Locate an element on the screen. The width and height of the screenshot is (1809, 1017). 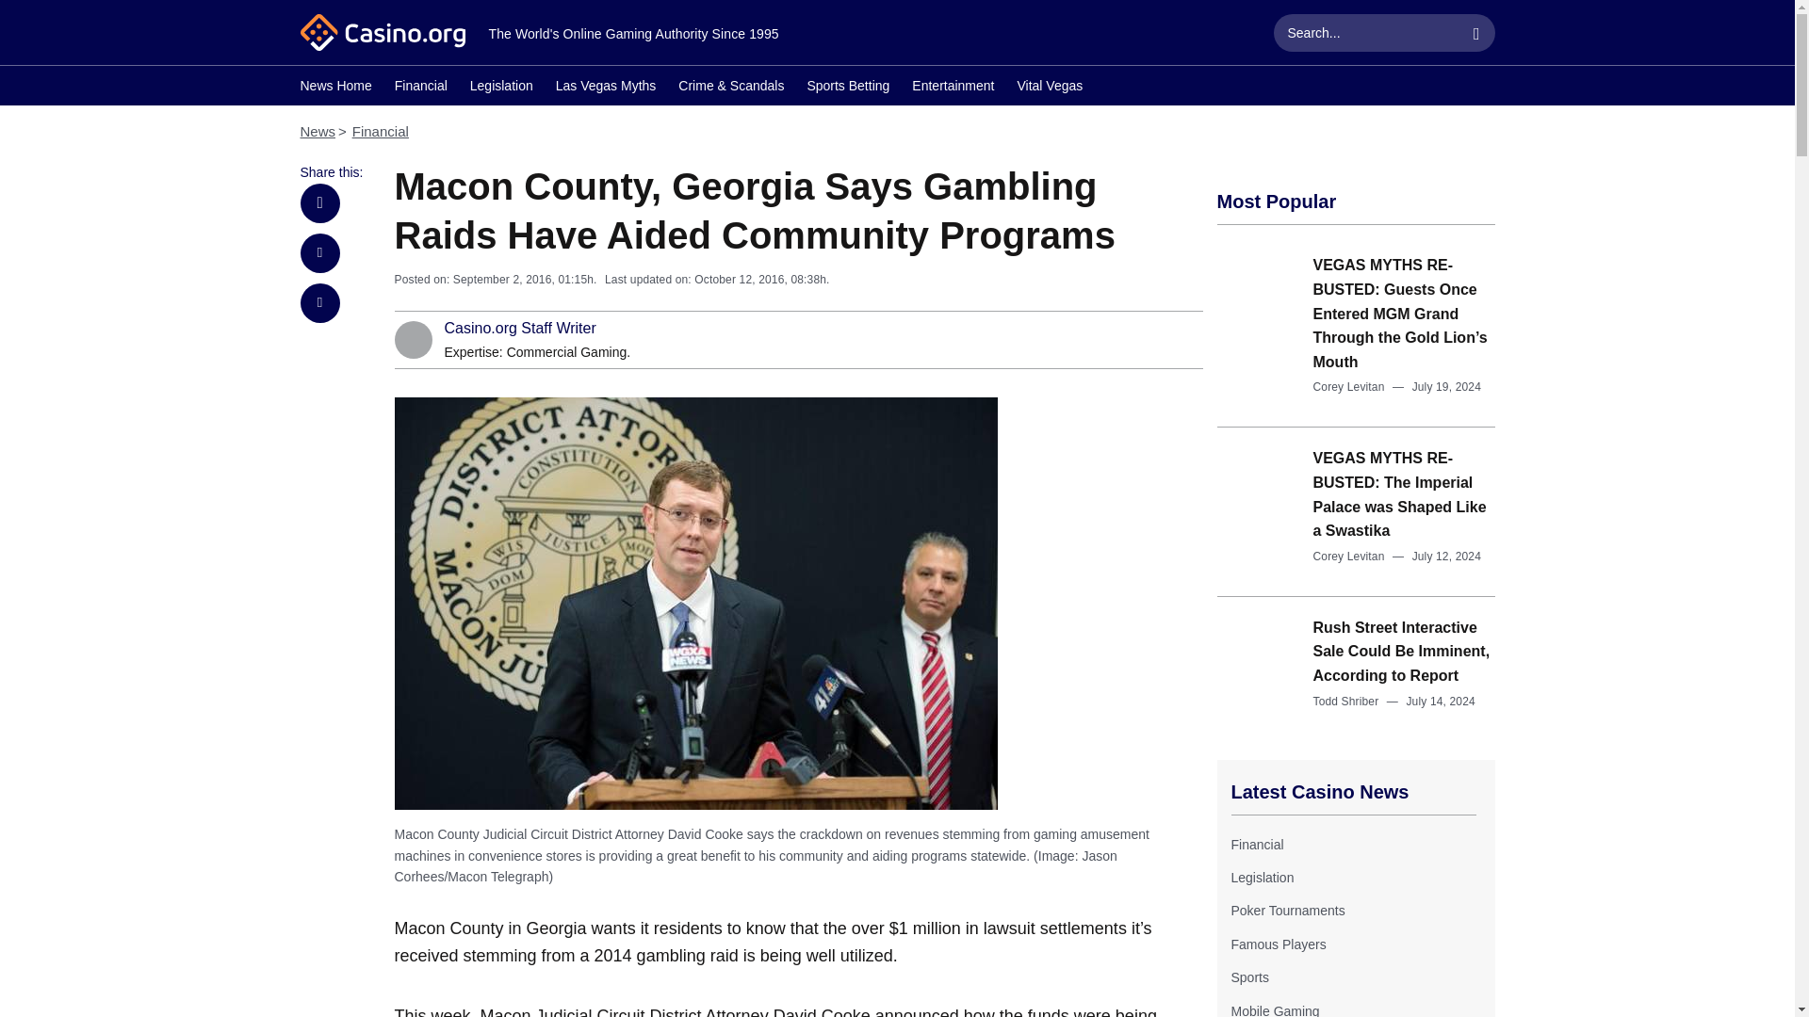
Financial is located at coordinates (381, 130).